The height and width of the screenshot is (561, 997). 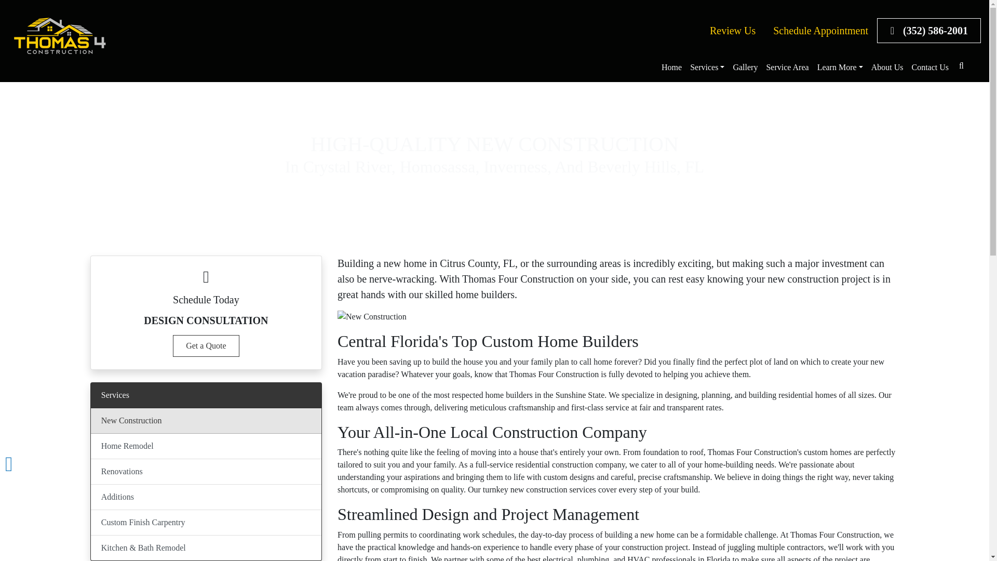 What do you see at coordinates (206, 446) in the screenshot?
I see `Home Remodel` at bounding box center [206, 446].